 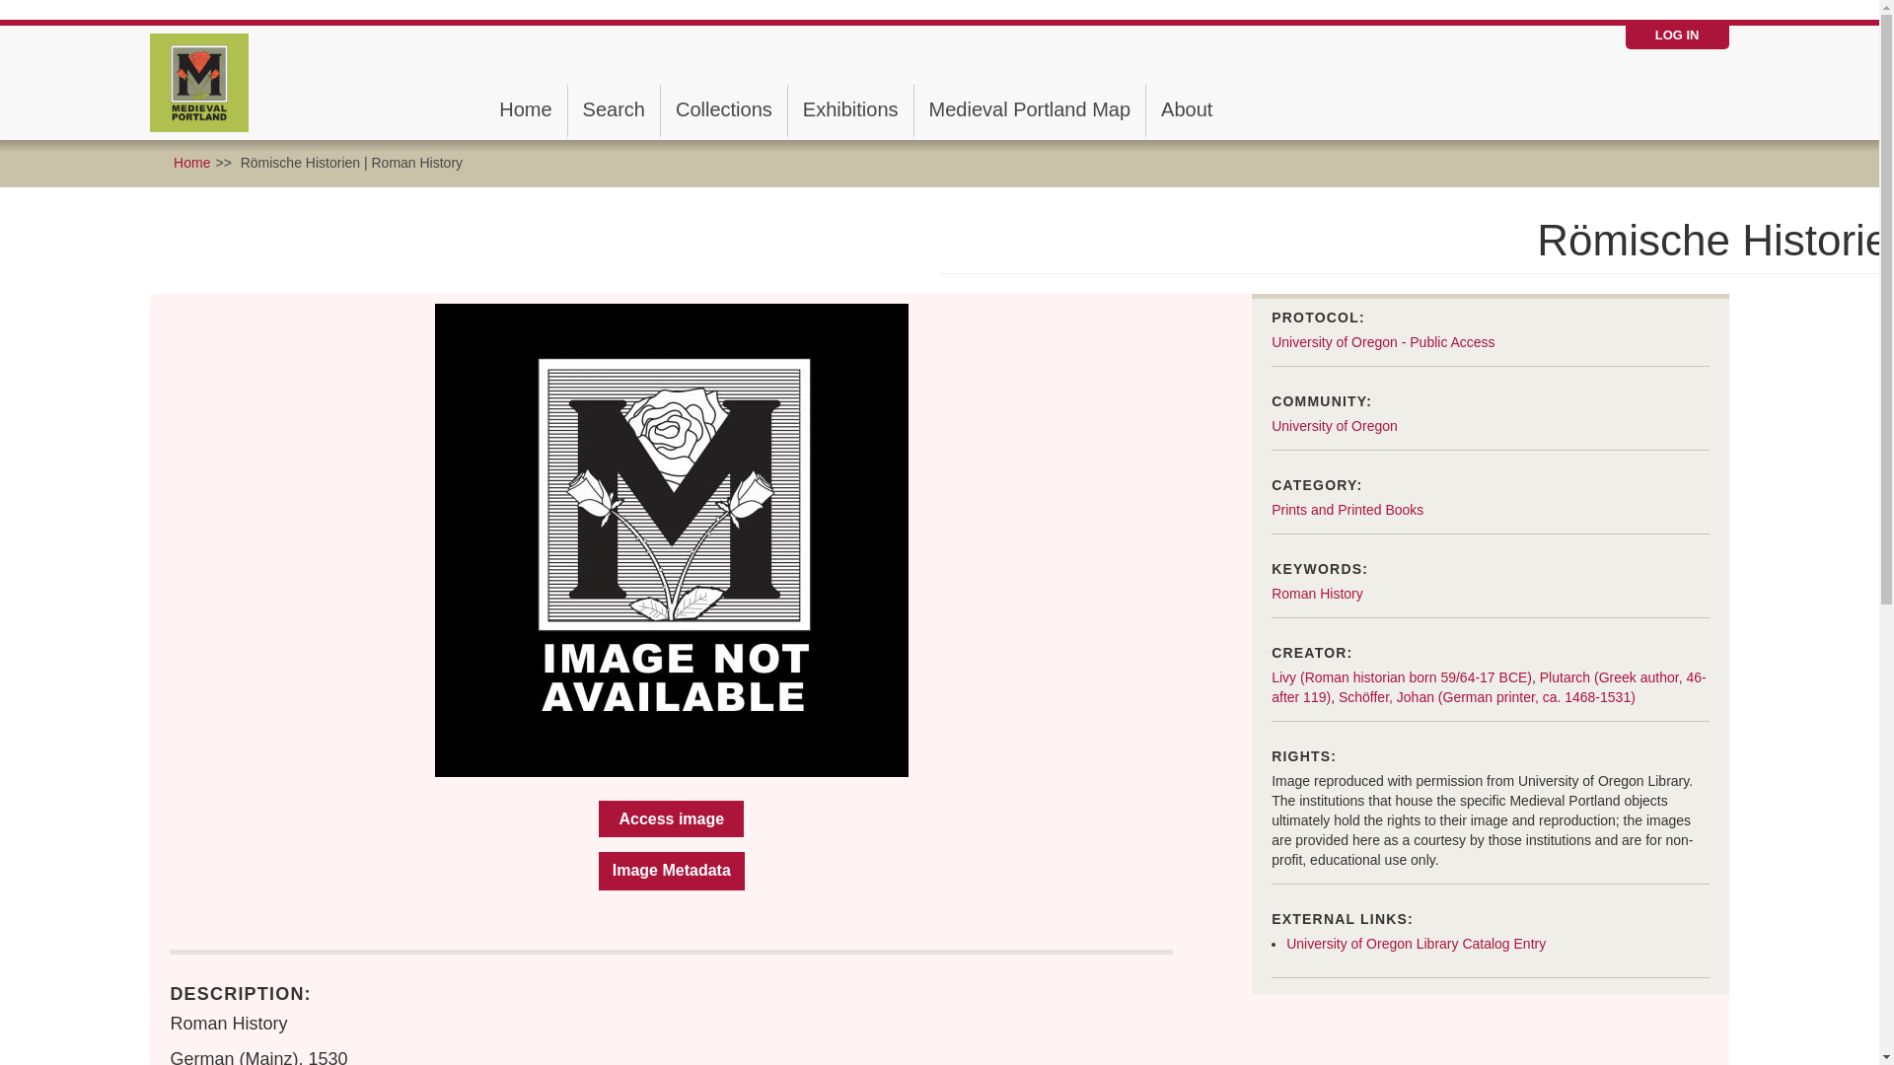 I want to click on Medieval Portland Map, so click(x=1030, y=109).